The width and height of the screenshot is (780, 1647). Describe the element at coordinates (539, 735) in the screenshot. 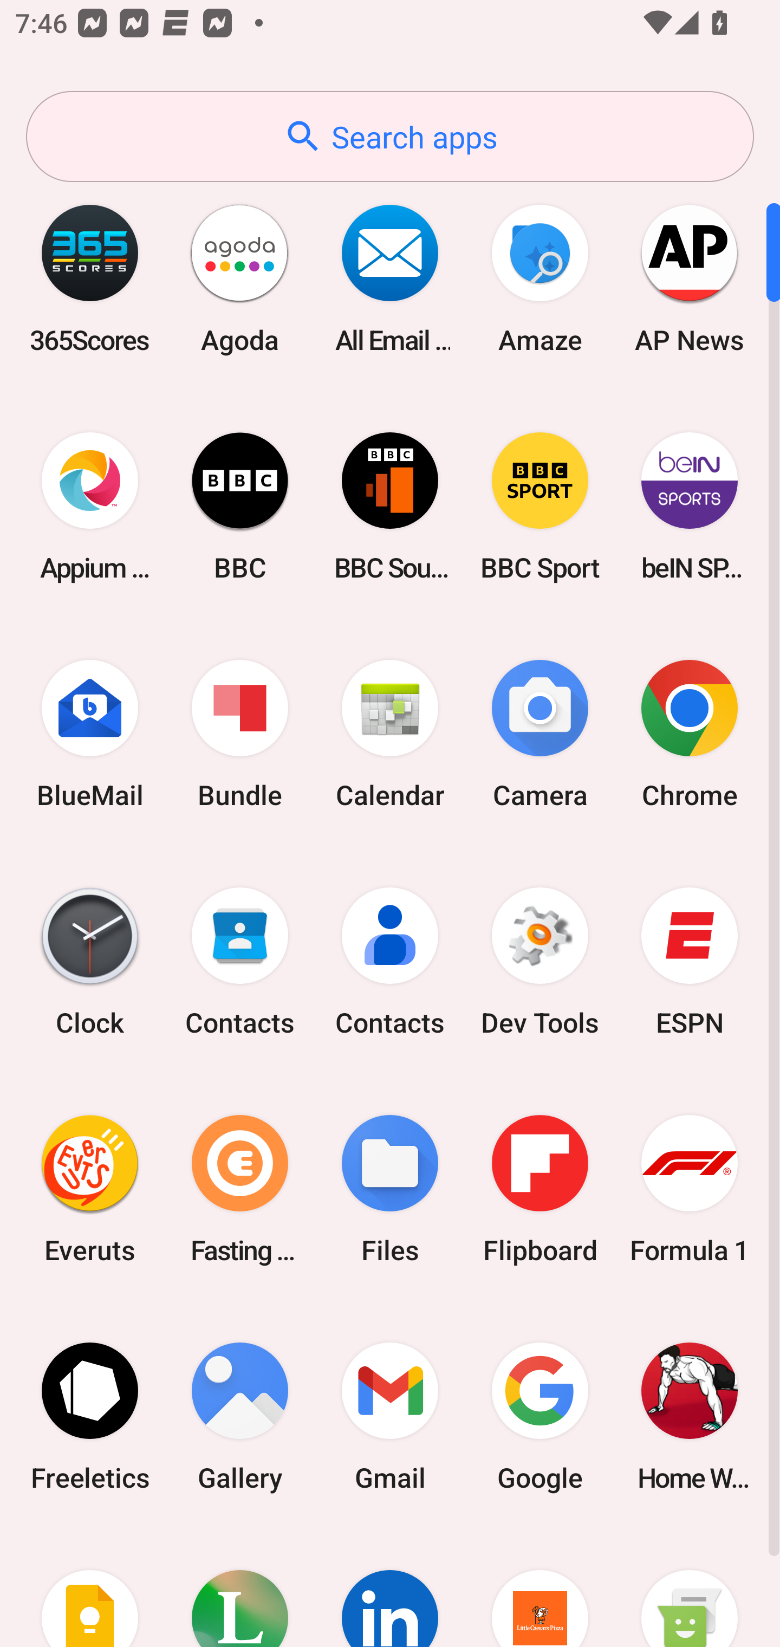

I see `Camera` at that location.